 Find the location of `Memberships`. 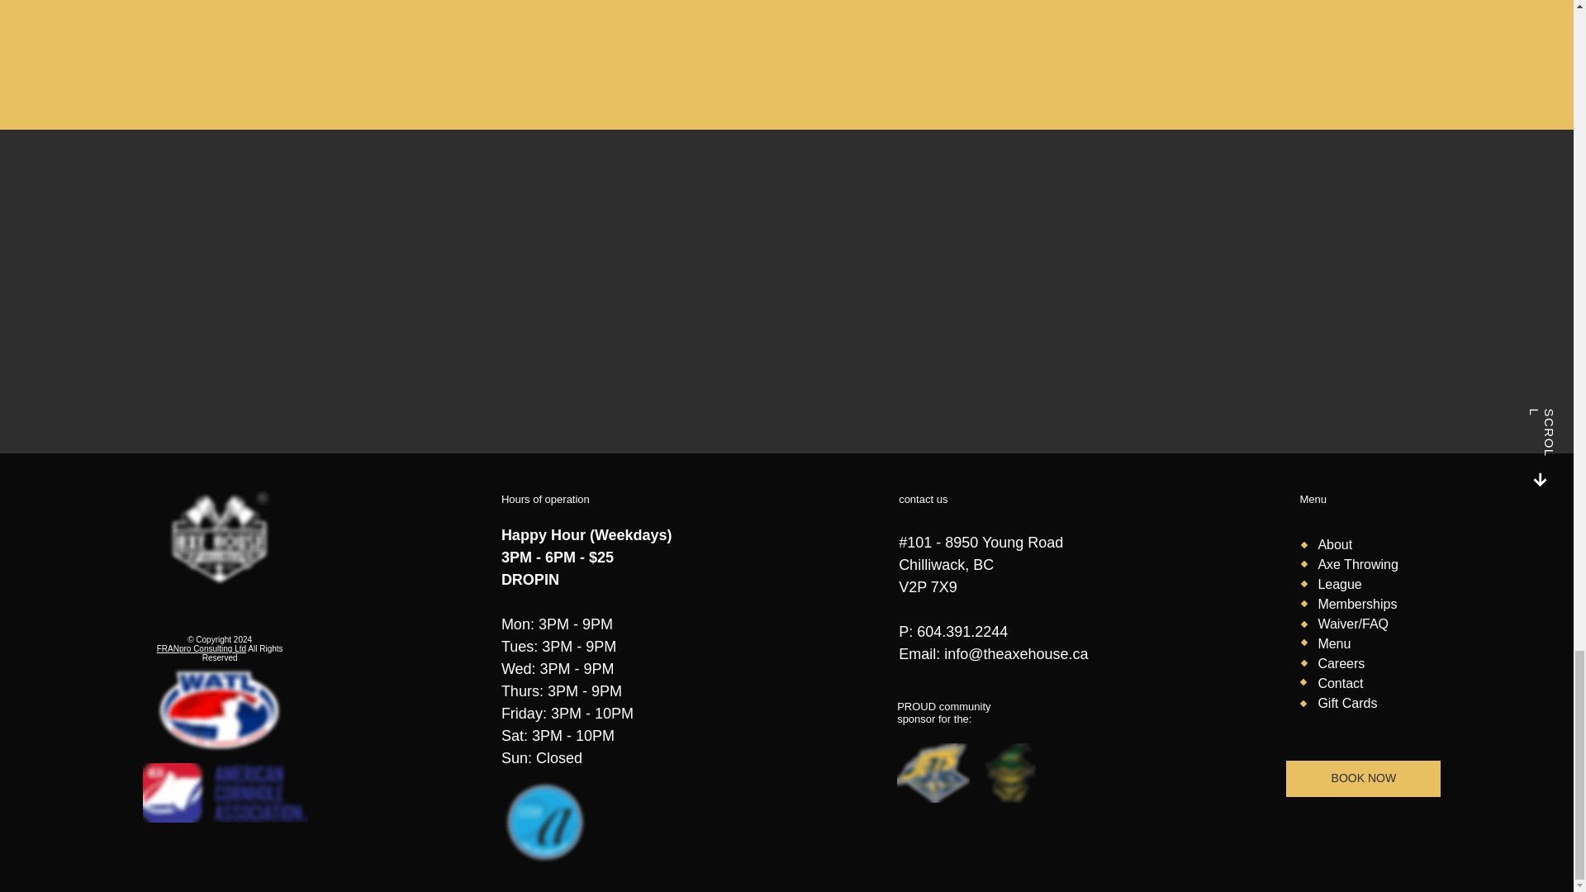

Memberships is located at coordinates (1357, 603).